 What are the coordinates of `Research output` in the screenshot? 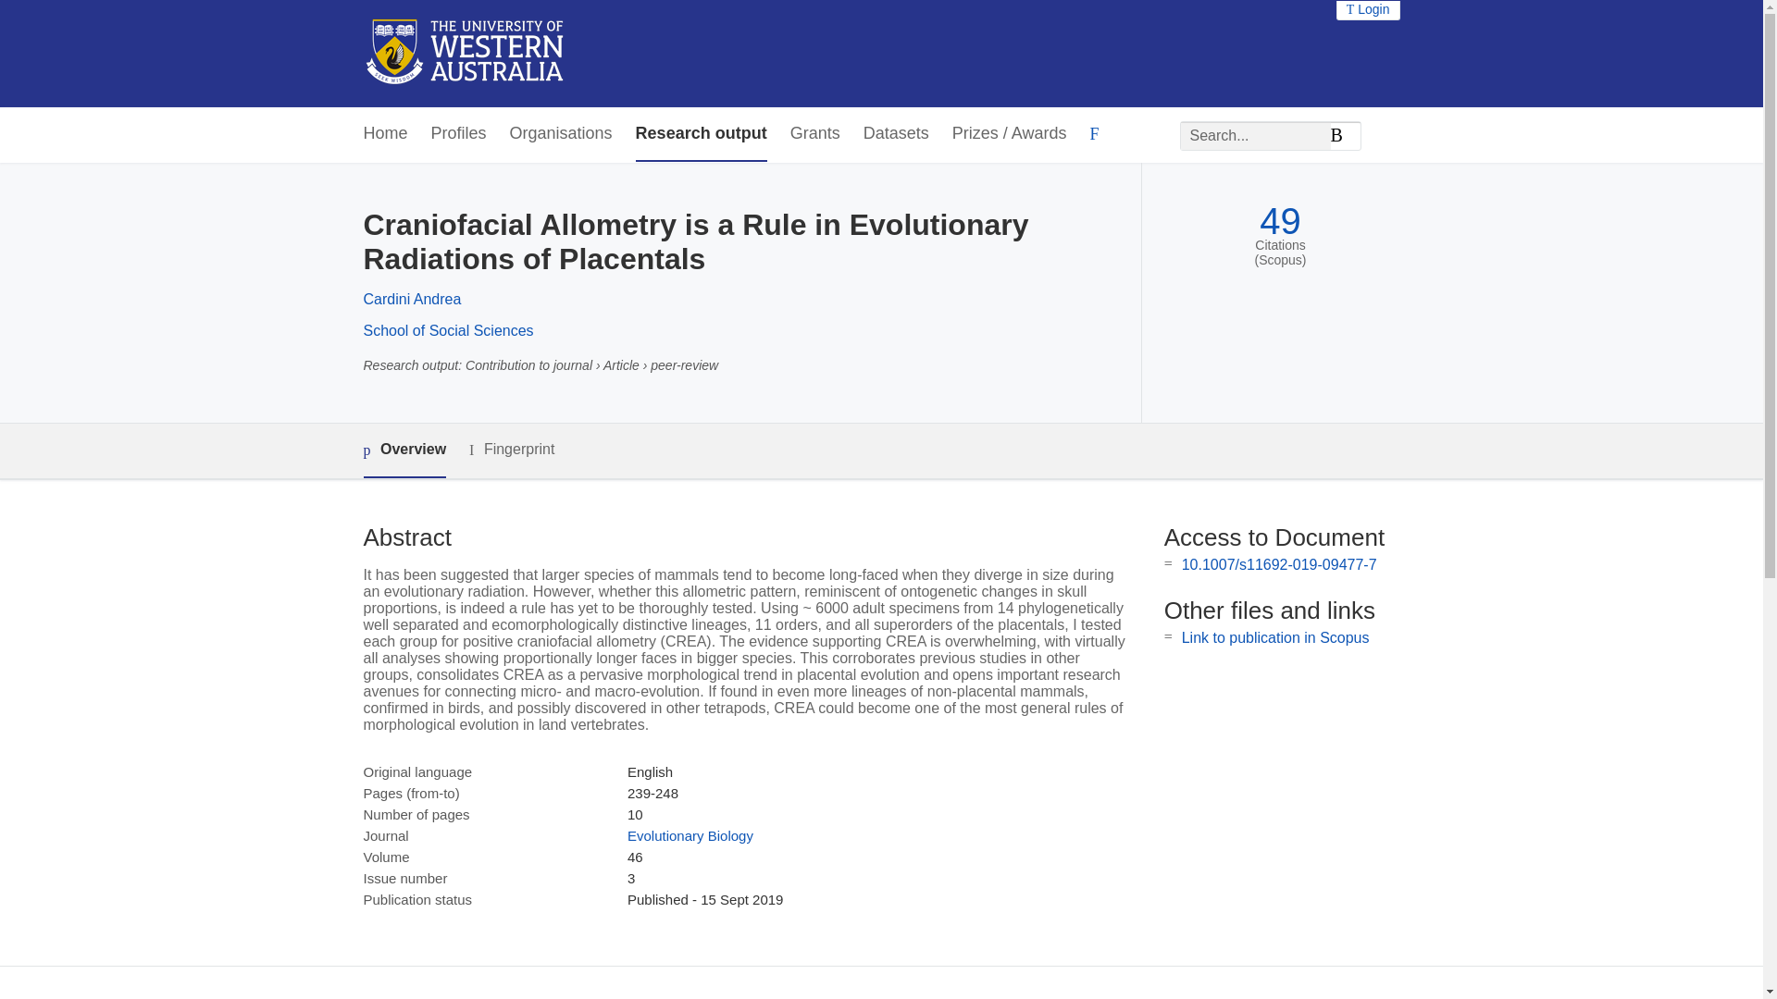 It's located at (702, 133).